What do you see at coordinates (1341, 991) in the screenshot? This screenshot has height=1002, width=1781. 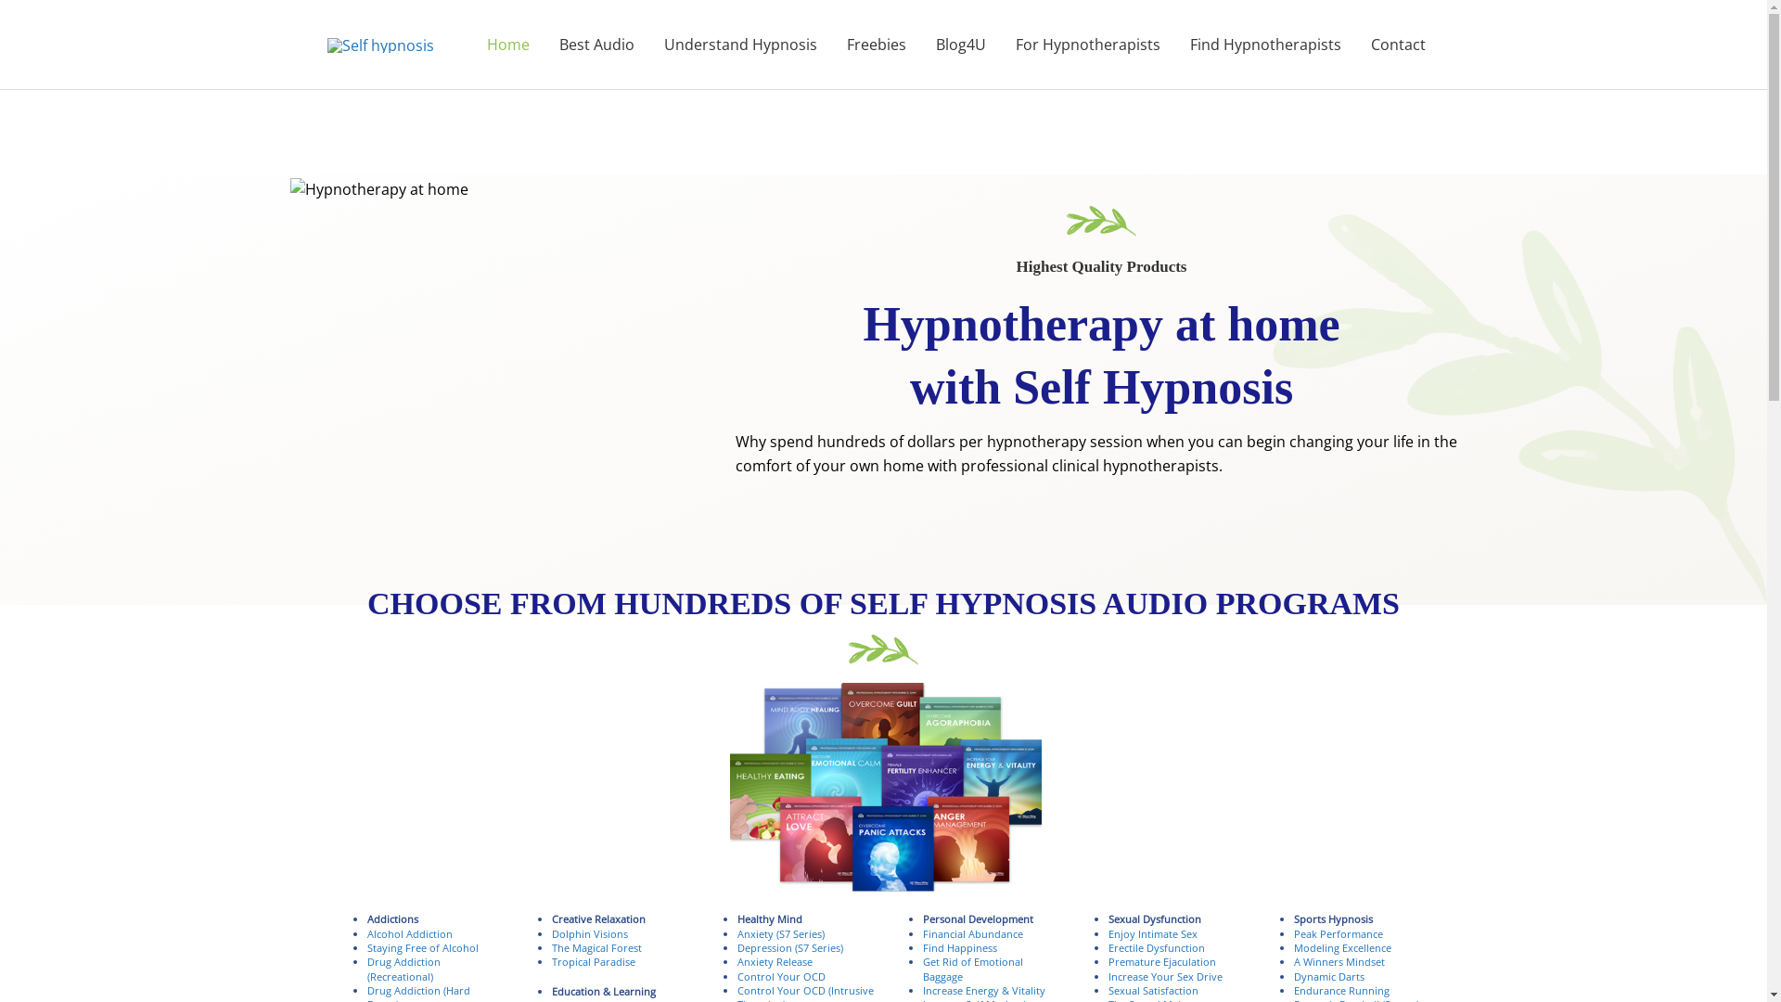 I see `Endurance Running` at bounding box center [1341, 991].